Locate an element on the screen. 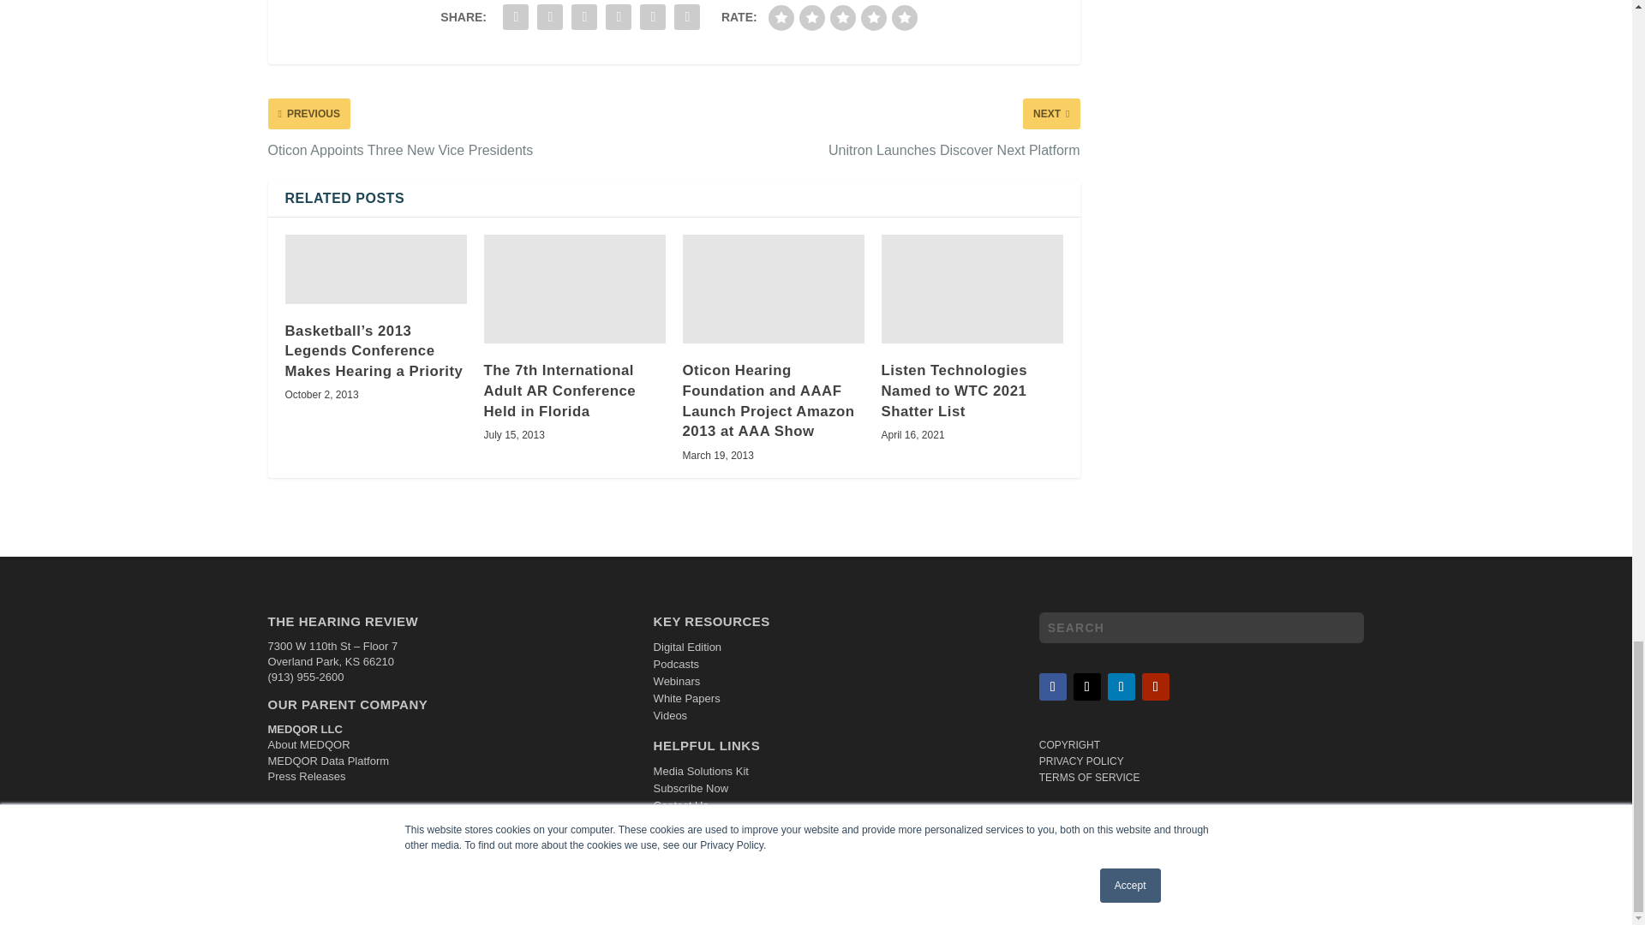 The height and width of the screenshot is (925, 1645). regular is located at coordinates (843, 17).